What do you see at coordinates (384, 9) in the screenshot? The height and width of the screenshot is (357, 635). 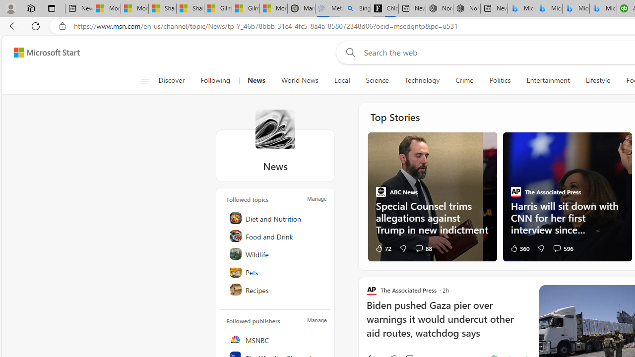 I see `Chloe Sorvino` at bounding box center [384, 9].